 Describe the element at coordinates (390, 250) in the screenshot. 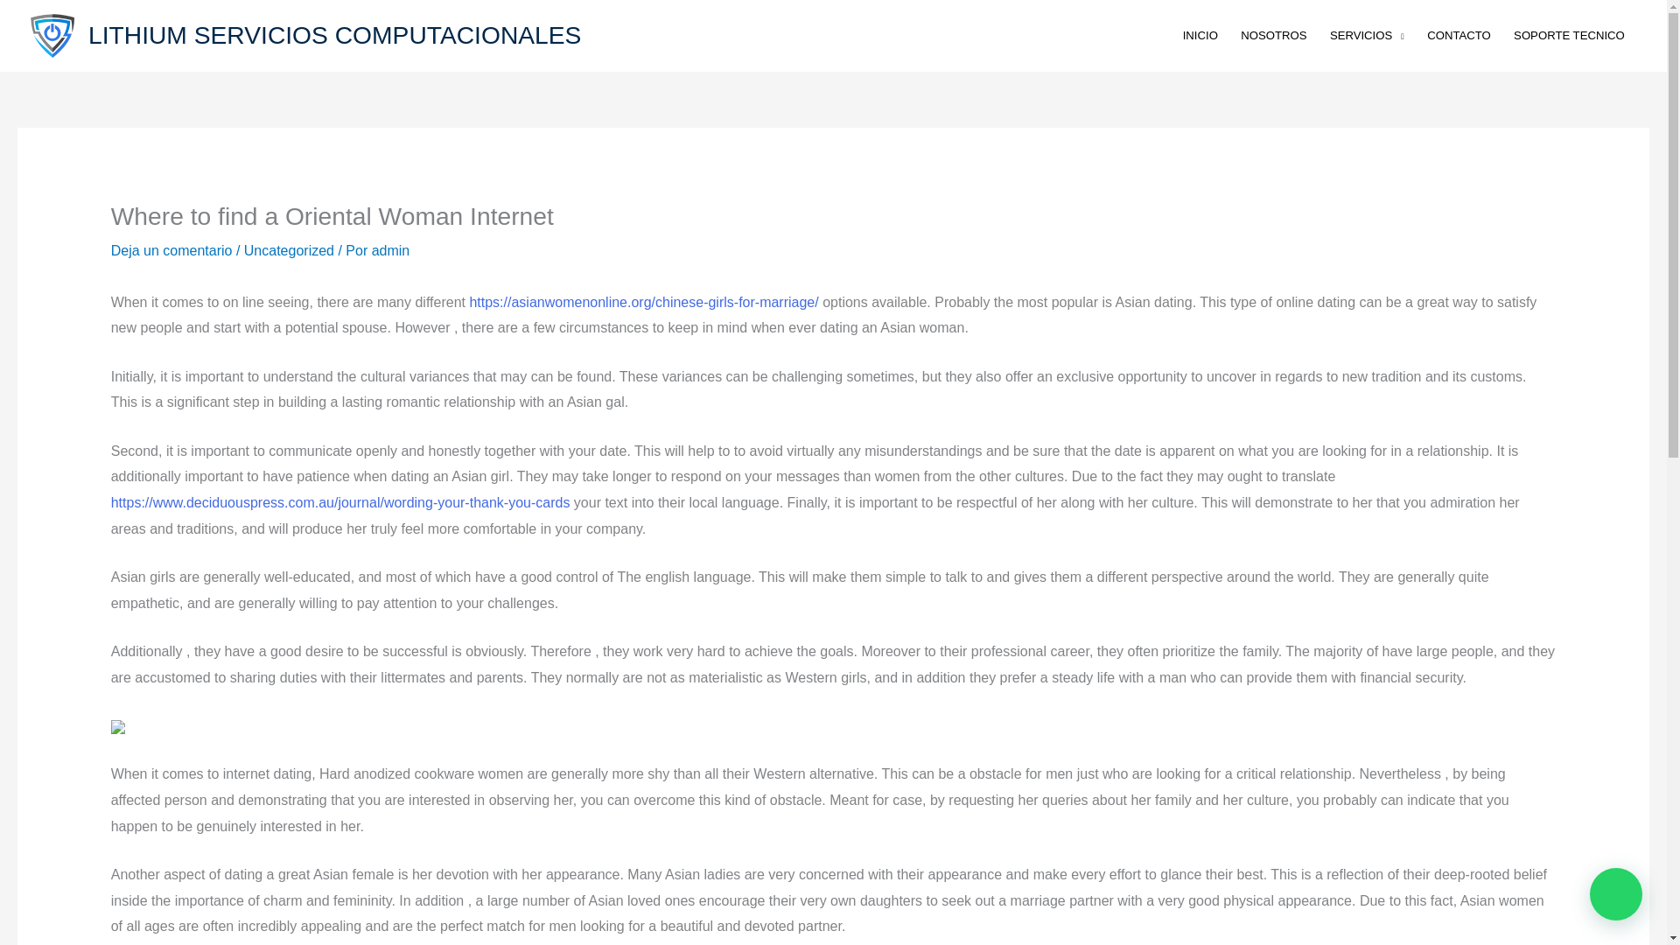

I see `Ver todas las entradas de admin` at that location.